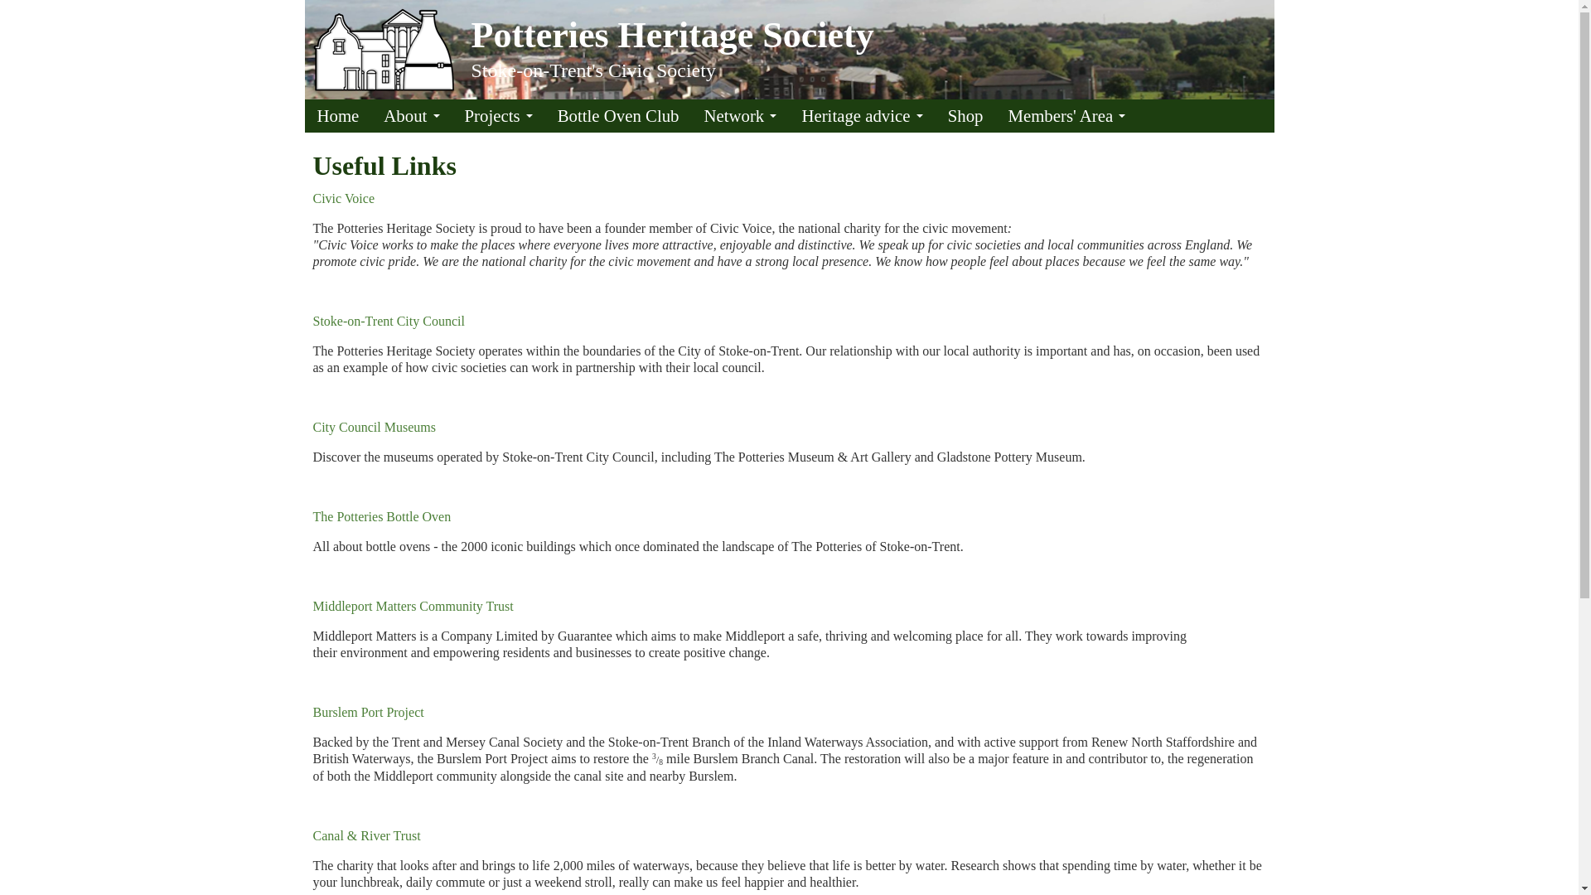  Describe the element at coordinates (672, 35) in the screenshot. I see `Potteries Heritage Society` at that location.